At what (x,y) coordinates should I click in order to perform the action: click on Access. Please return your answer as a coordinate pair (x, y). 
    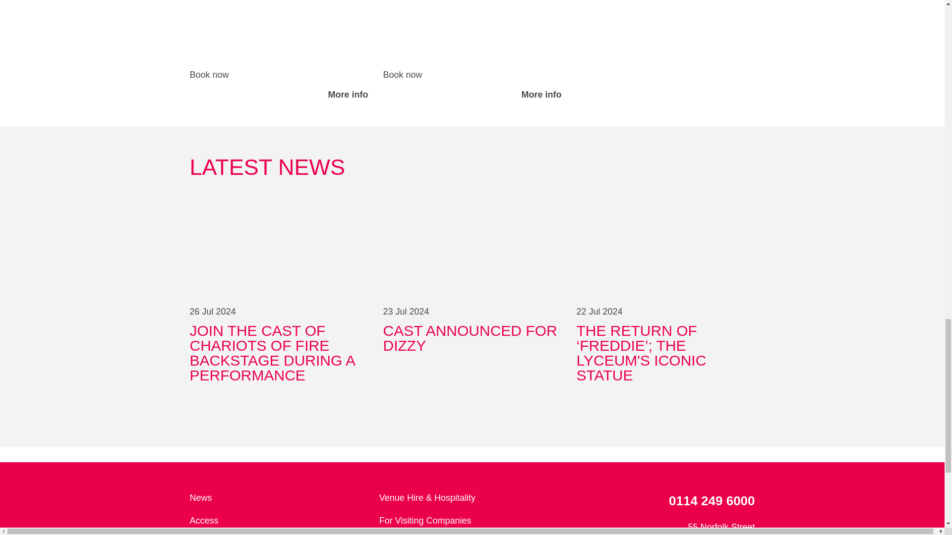
    Looking at the image, I should click on (280, 498).